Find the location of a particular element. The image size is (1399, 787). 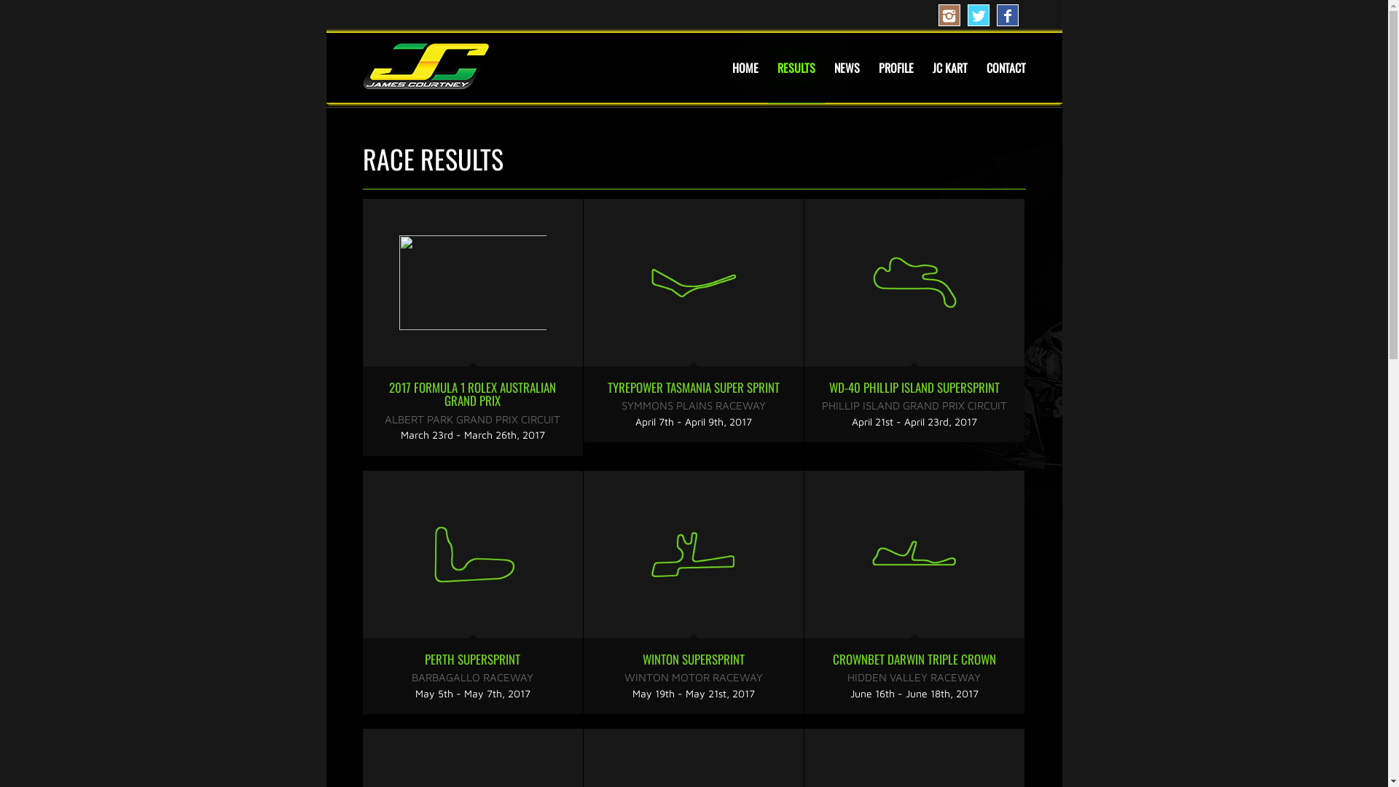

2017 FORMULA 1 ROLEX AUSTRALIAN GRAND PRIX is located at coordinates (473, 283).